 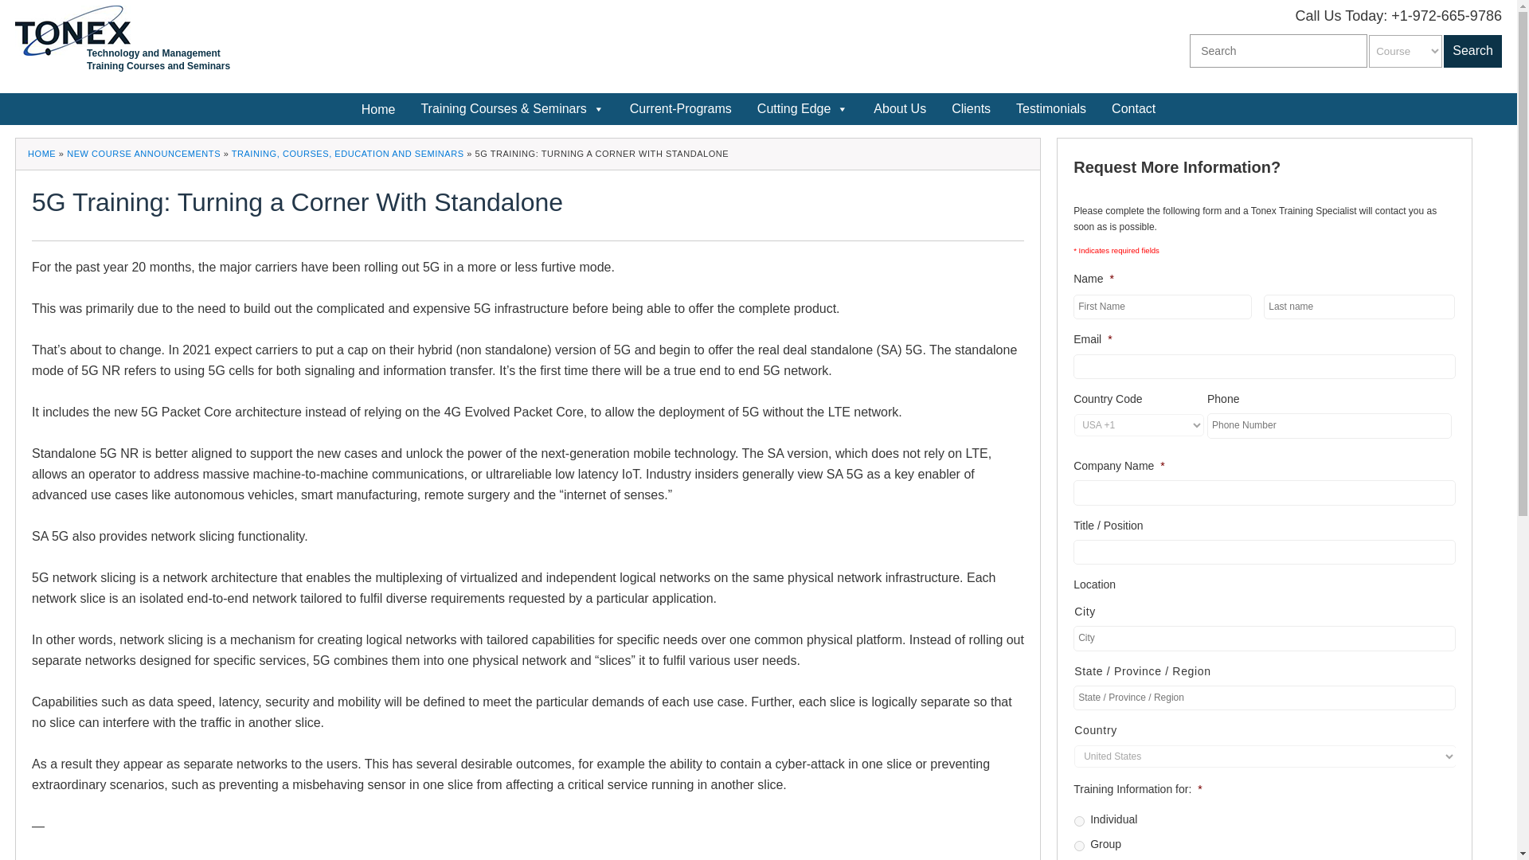 I want to click on Search, so click(x=1472, y=51).